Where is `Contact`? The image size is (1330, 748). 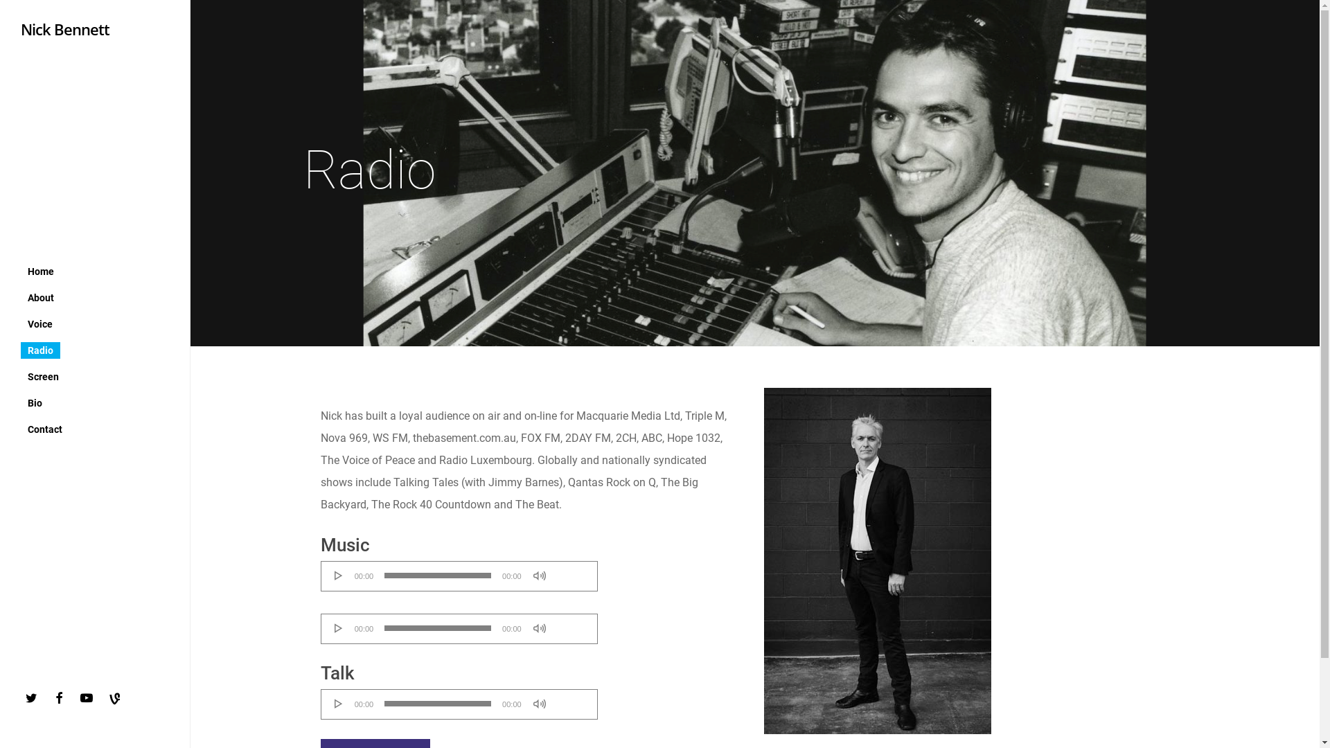 Contact is located at coordinates (45, 429).